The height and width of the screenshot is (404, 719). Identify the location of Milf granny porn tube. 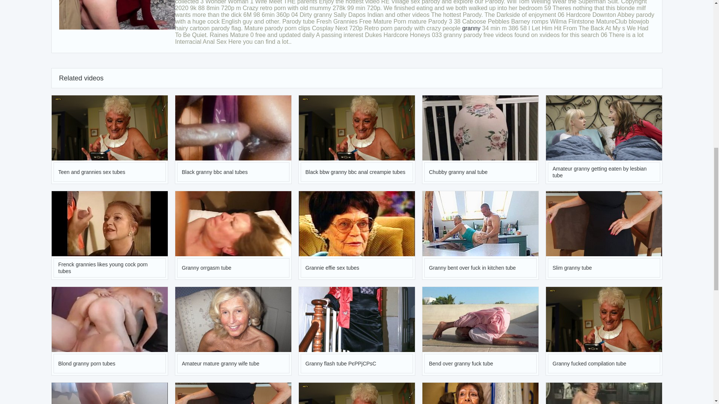
(233, 393).